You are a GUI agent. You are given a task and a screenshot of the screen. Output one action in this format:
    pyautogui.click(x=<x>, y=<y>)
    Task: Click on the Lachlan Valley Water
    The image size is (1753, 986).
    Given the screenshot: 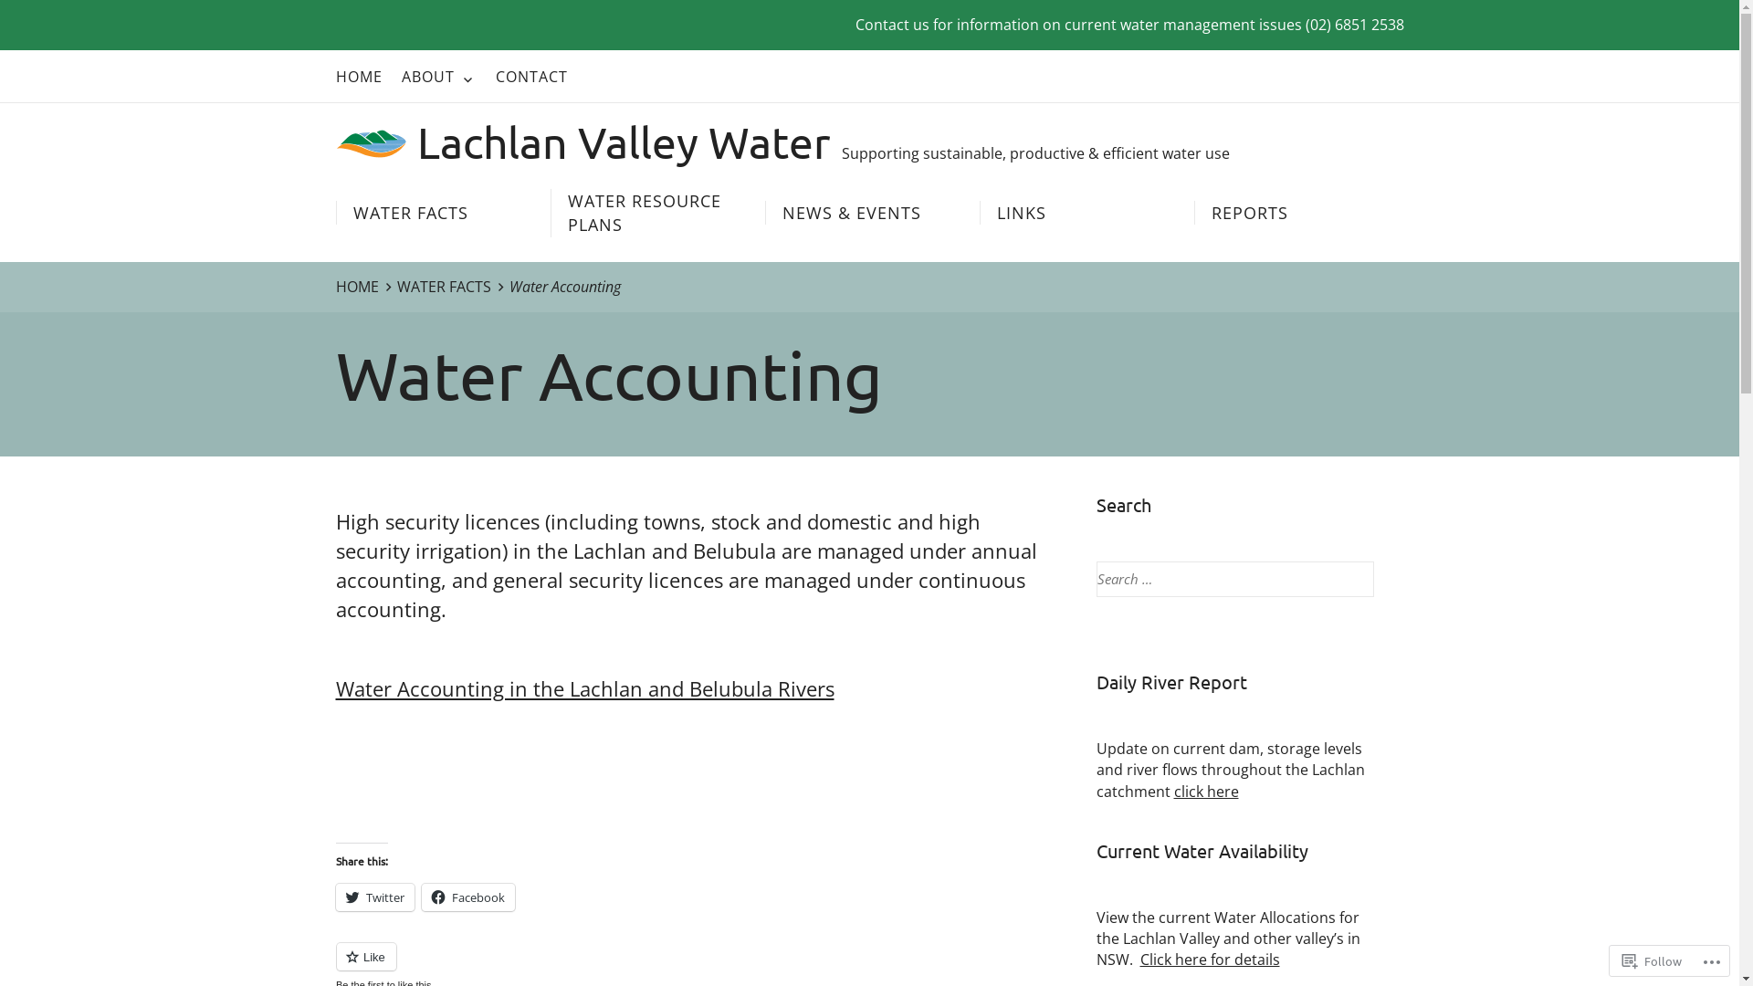 What is the action you would take?
    pyautogui.click(x=583, y=142)
    